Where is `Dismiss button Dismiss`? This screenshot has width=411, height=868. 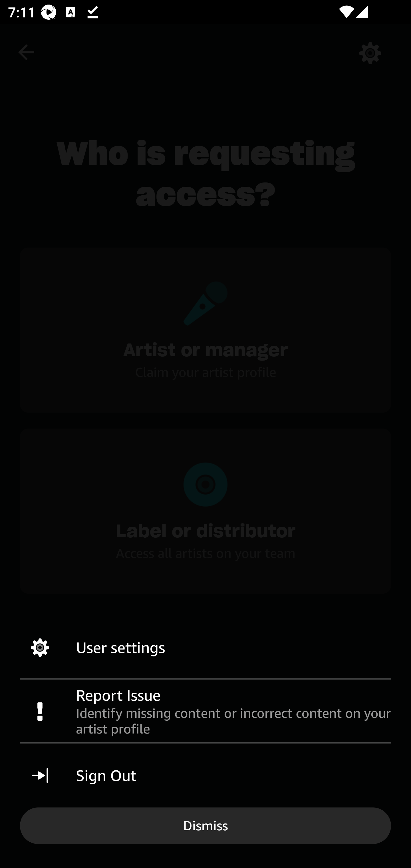 Dismiss button Dismiss is located at coordinates (205, 825).